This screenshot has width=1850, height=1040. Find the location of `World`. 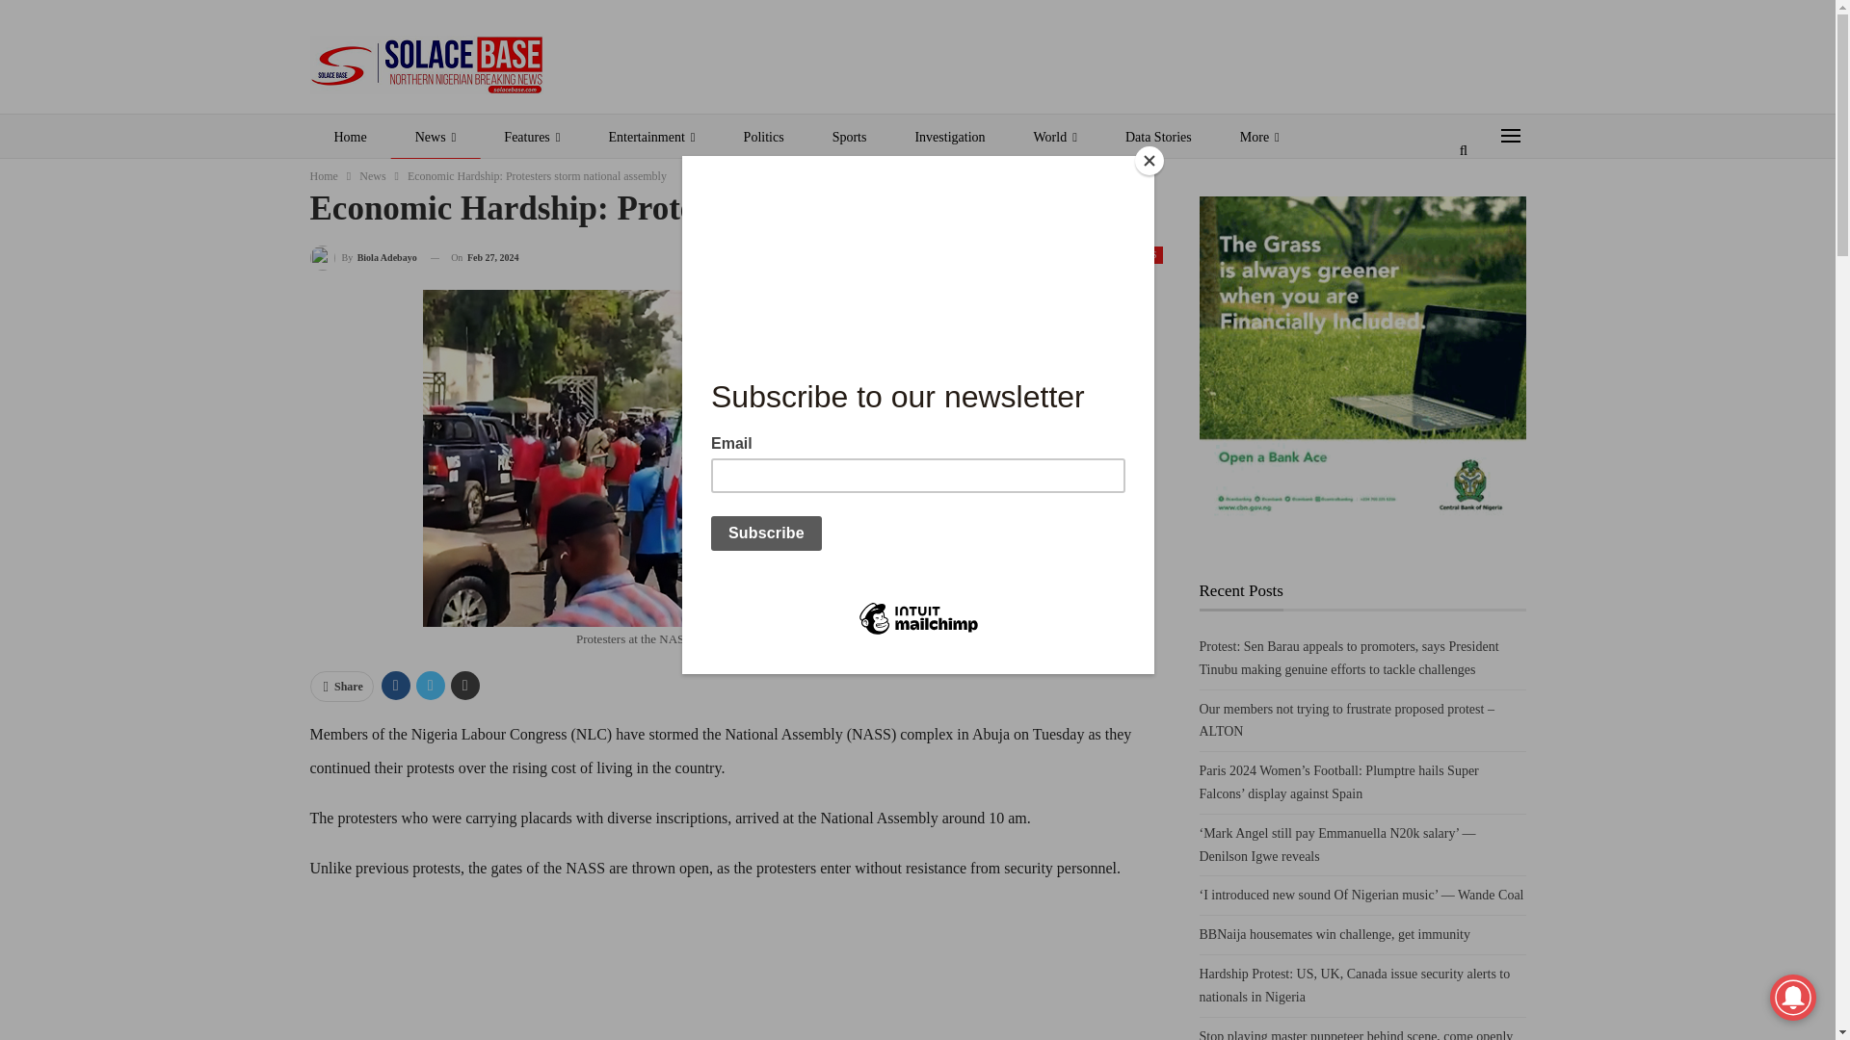

World is located at coordinates (1055, 137).